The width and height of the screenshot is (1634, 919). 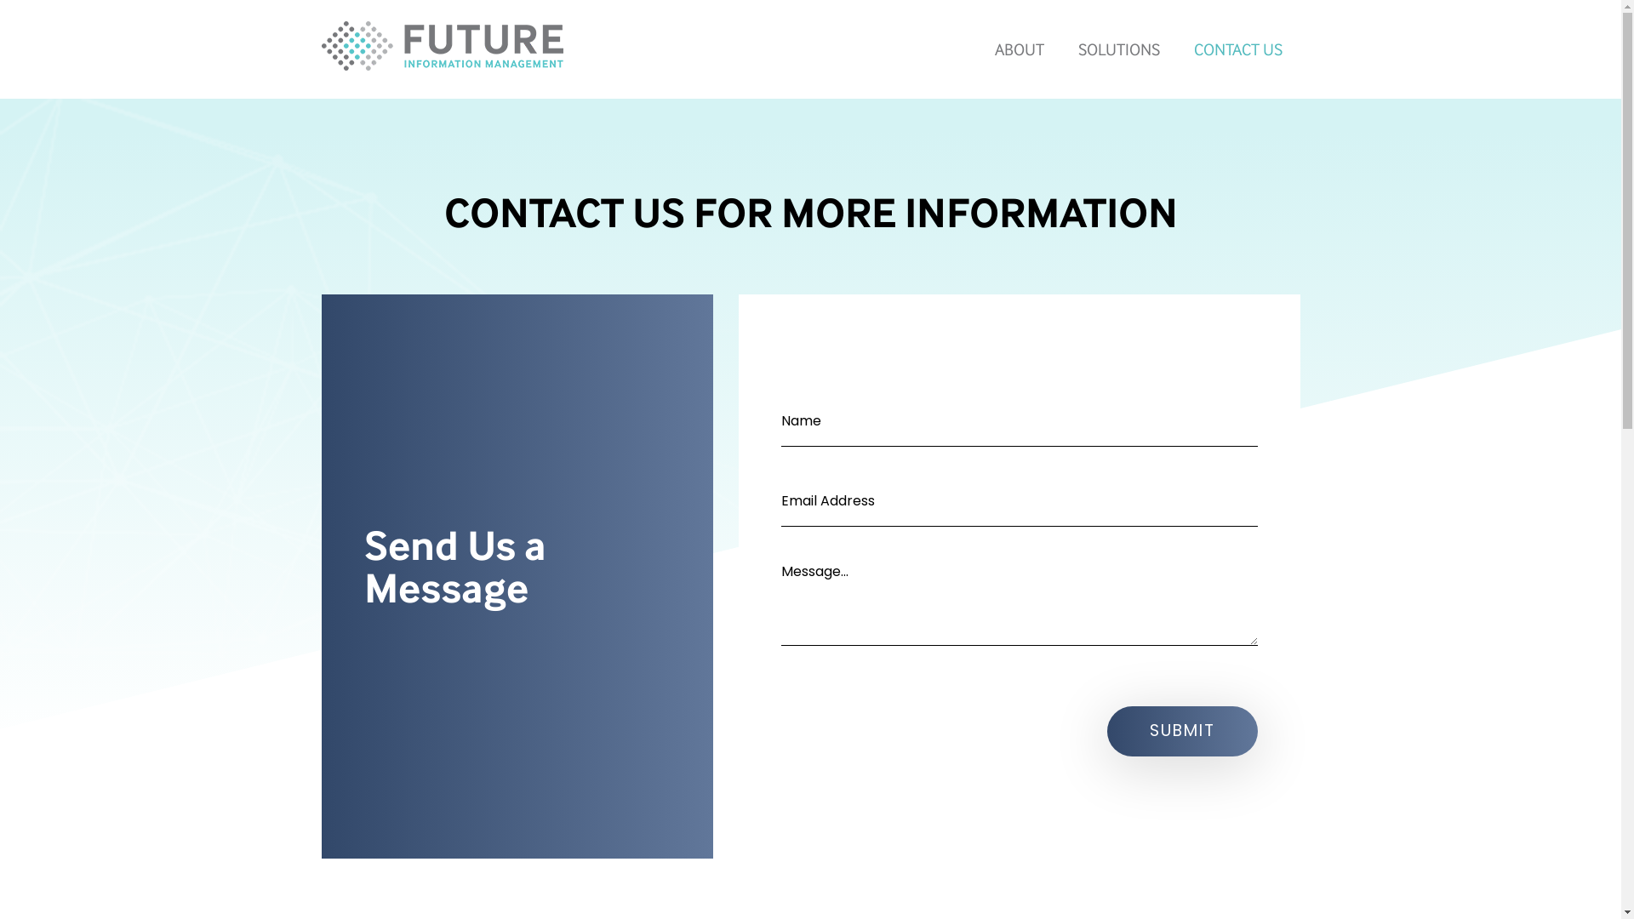 I want to click on SUBMIT, so click(x=1181, y=732).